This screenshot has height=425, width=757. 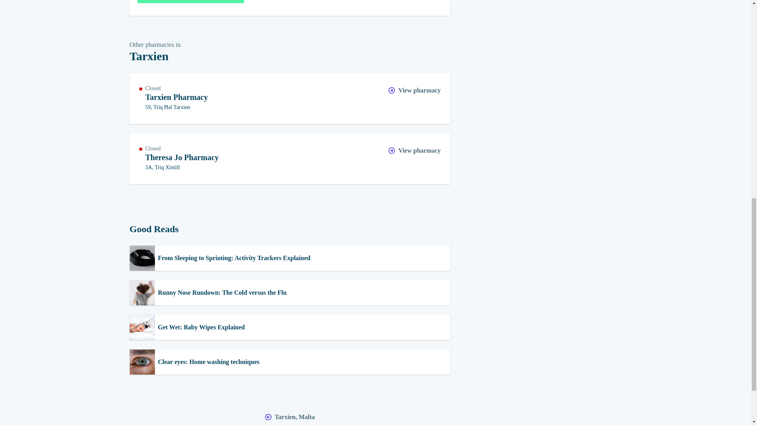 What do you see at coordinates (289, 293) in the screenshot?
I see `Runny Nose Rundown: The Cold versus the Flu` at bounding box center [289, 293].